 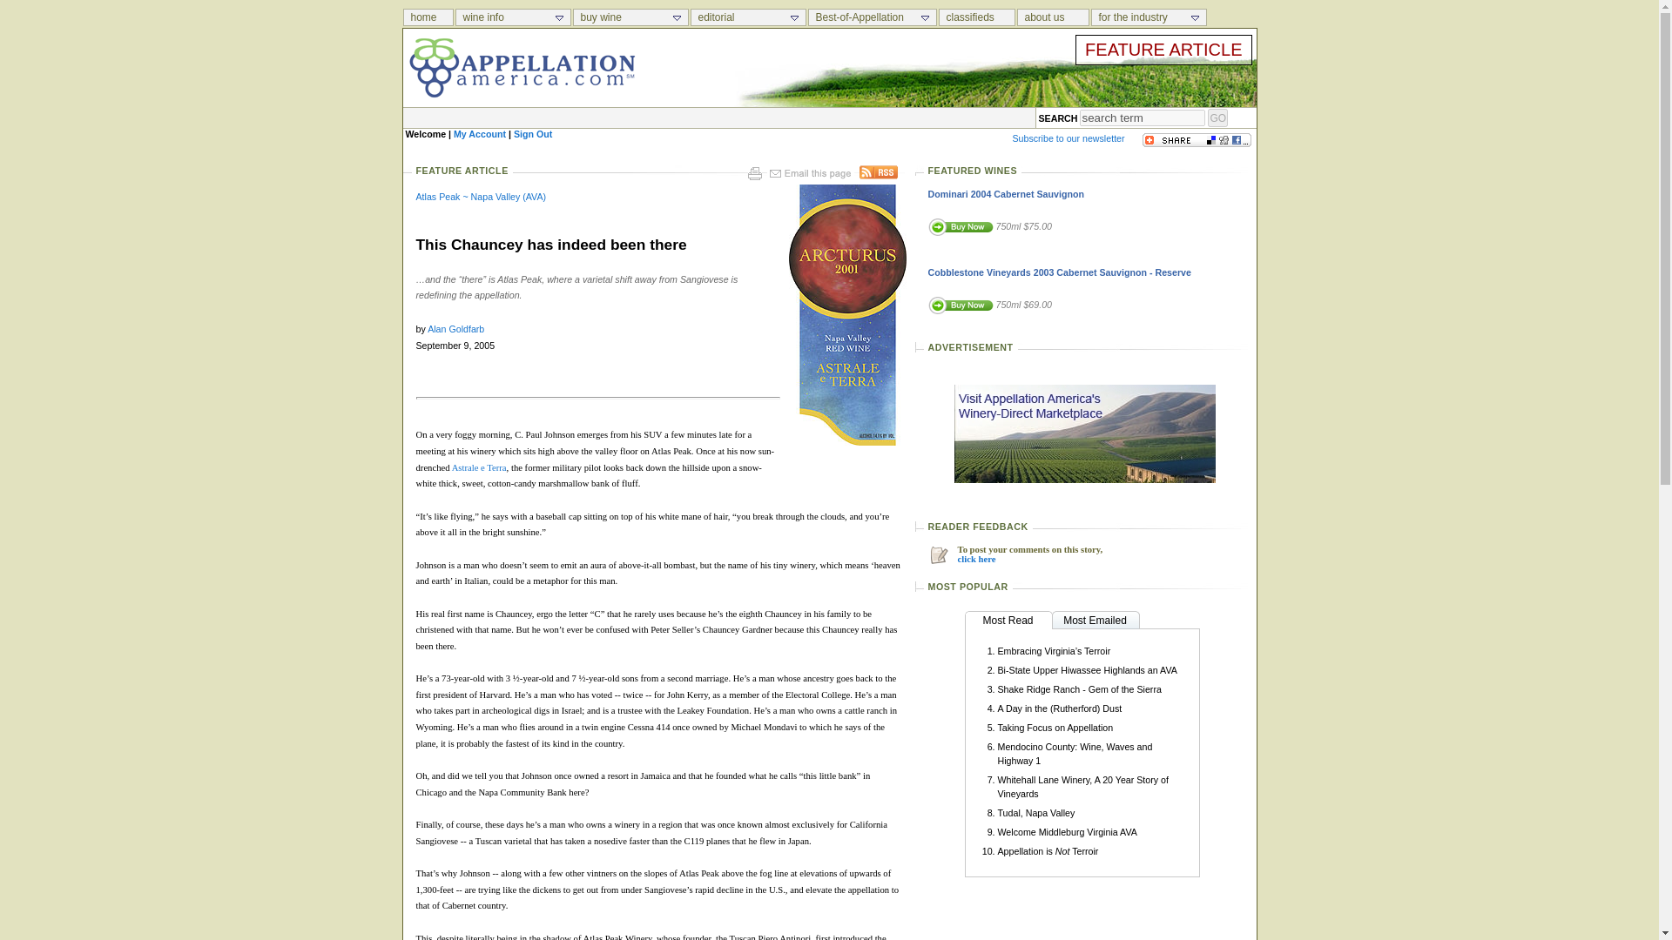 What do you see at coordinates (976, 17) in the screenshot?
I see `classifieds` at bounding box center [976, 17].